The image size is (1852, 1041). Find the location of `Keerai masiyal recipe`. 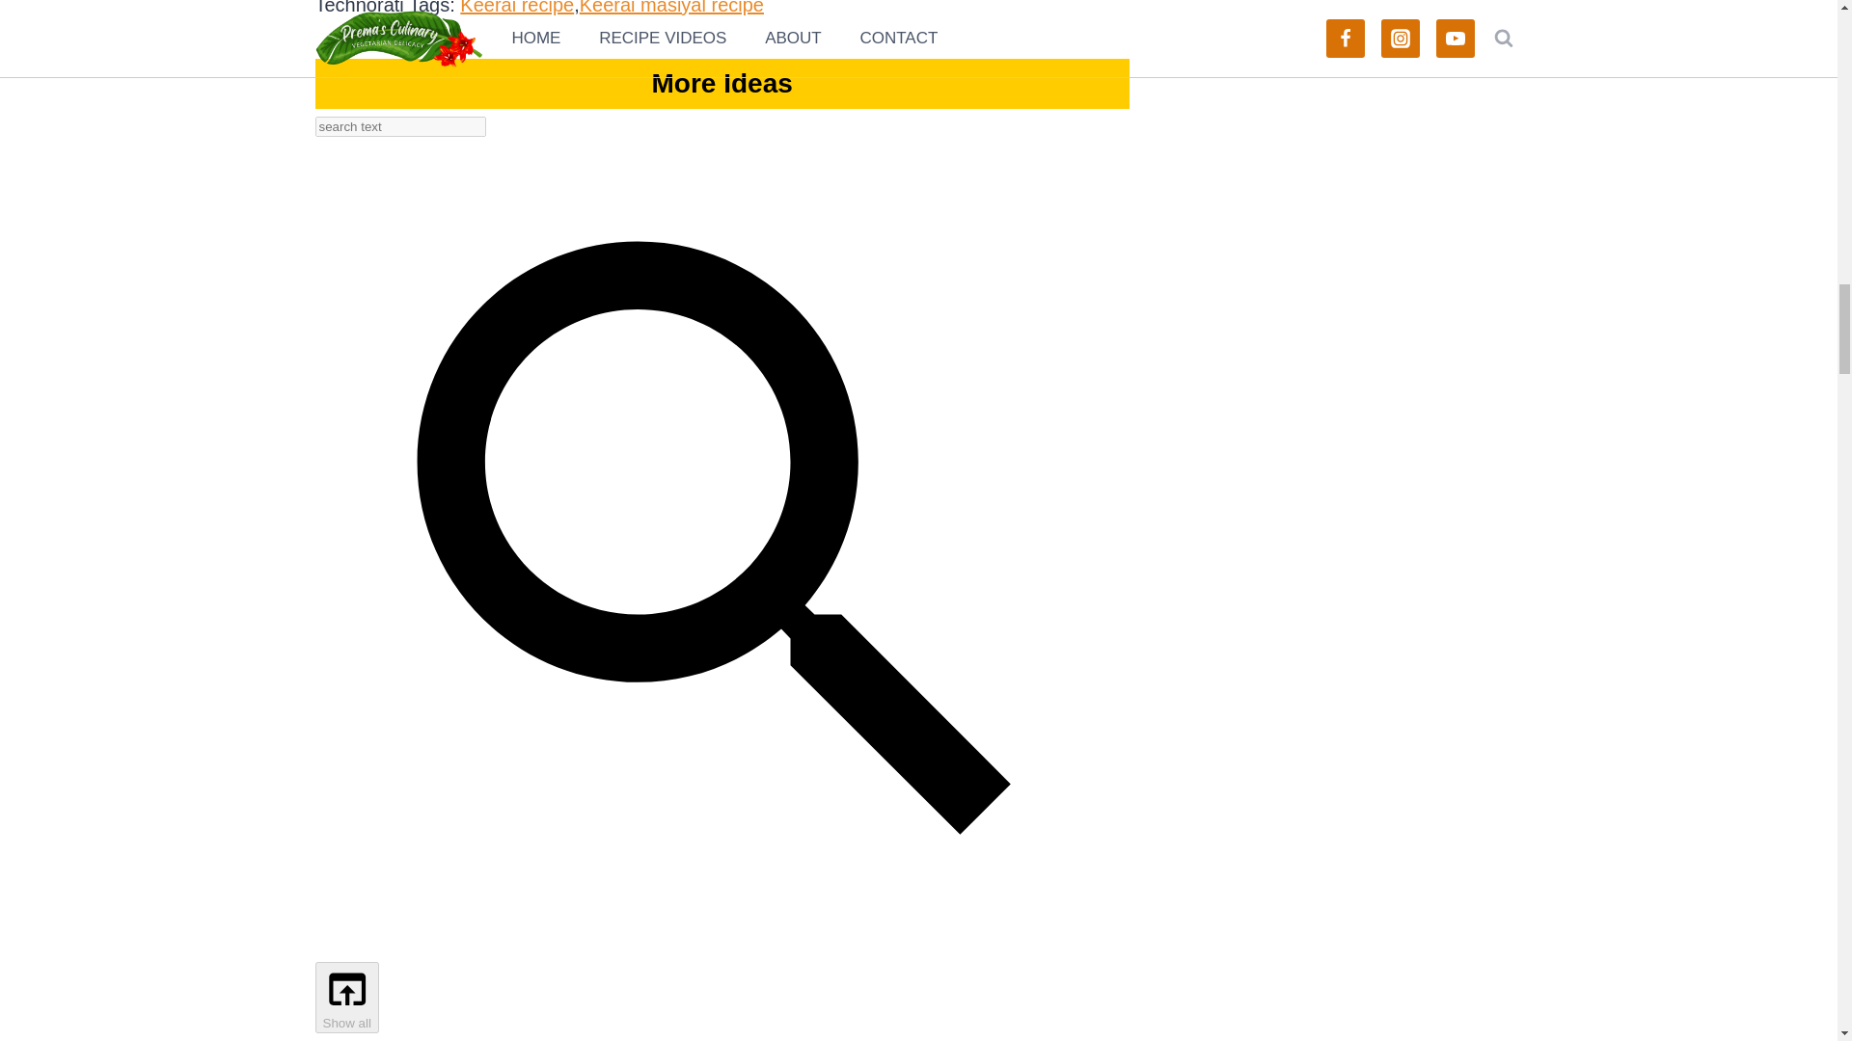

Keerai masiyal recipe is located at coordinates (671, 8).